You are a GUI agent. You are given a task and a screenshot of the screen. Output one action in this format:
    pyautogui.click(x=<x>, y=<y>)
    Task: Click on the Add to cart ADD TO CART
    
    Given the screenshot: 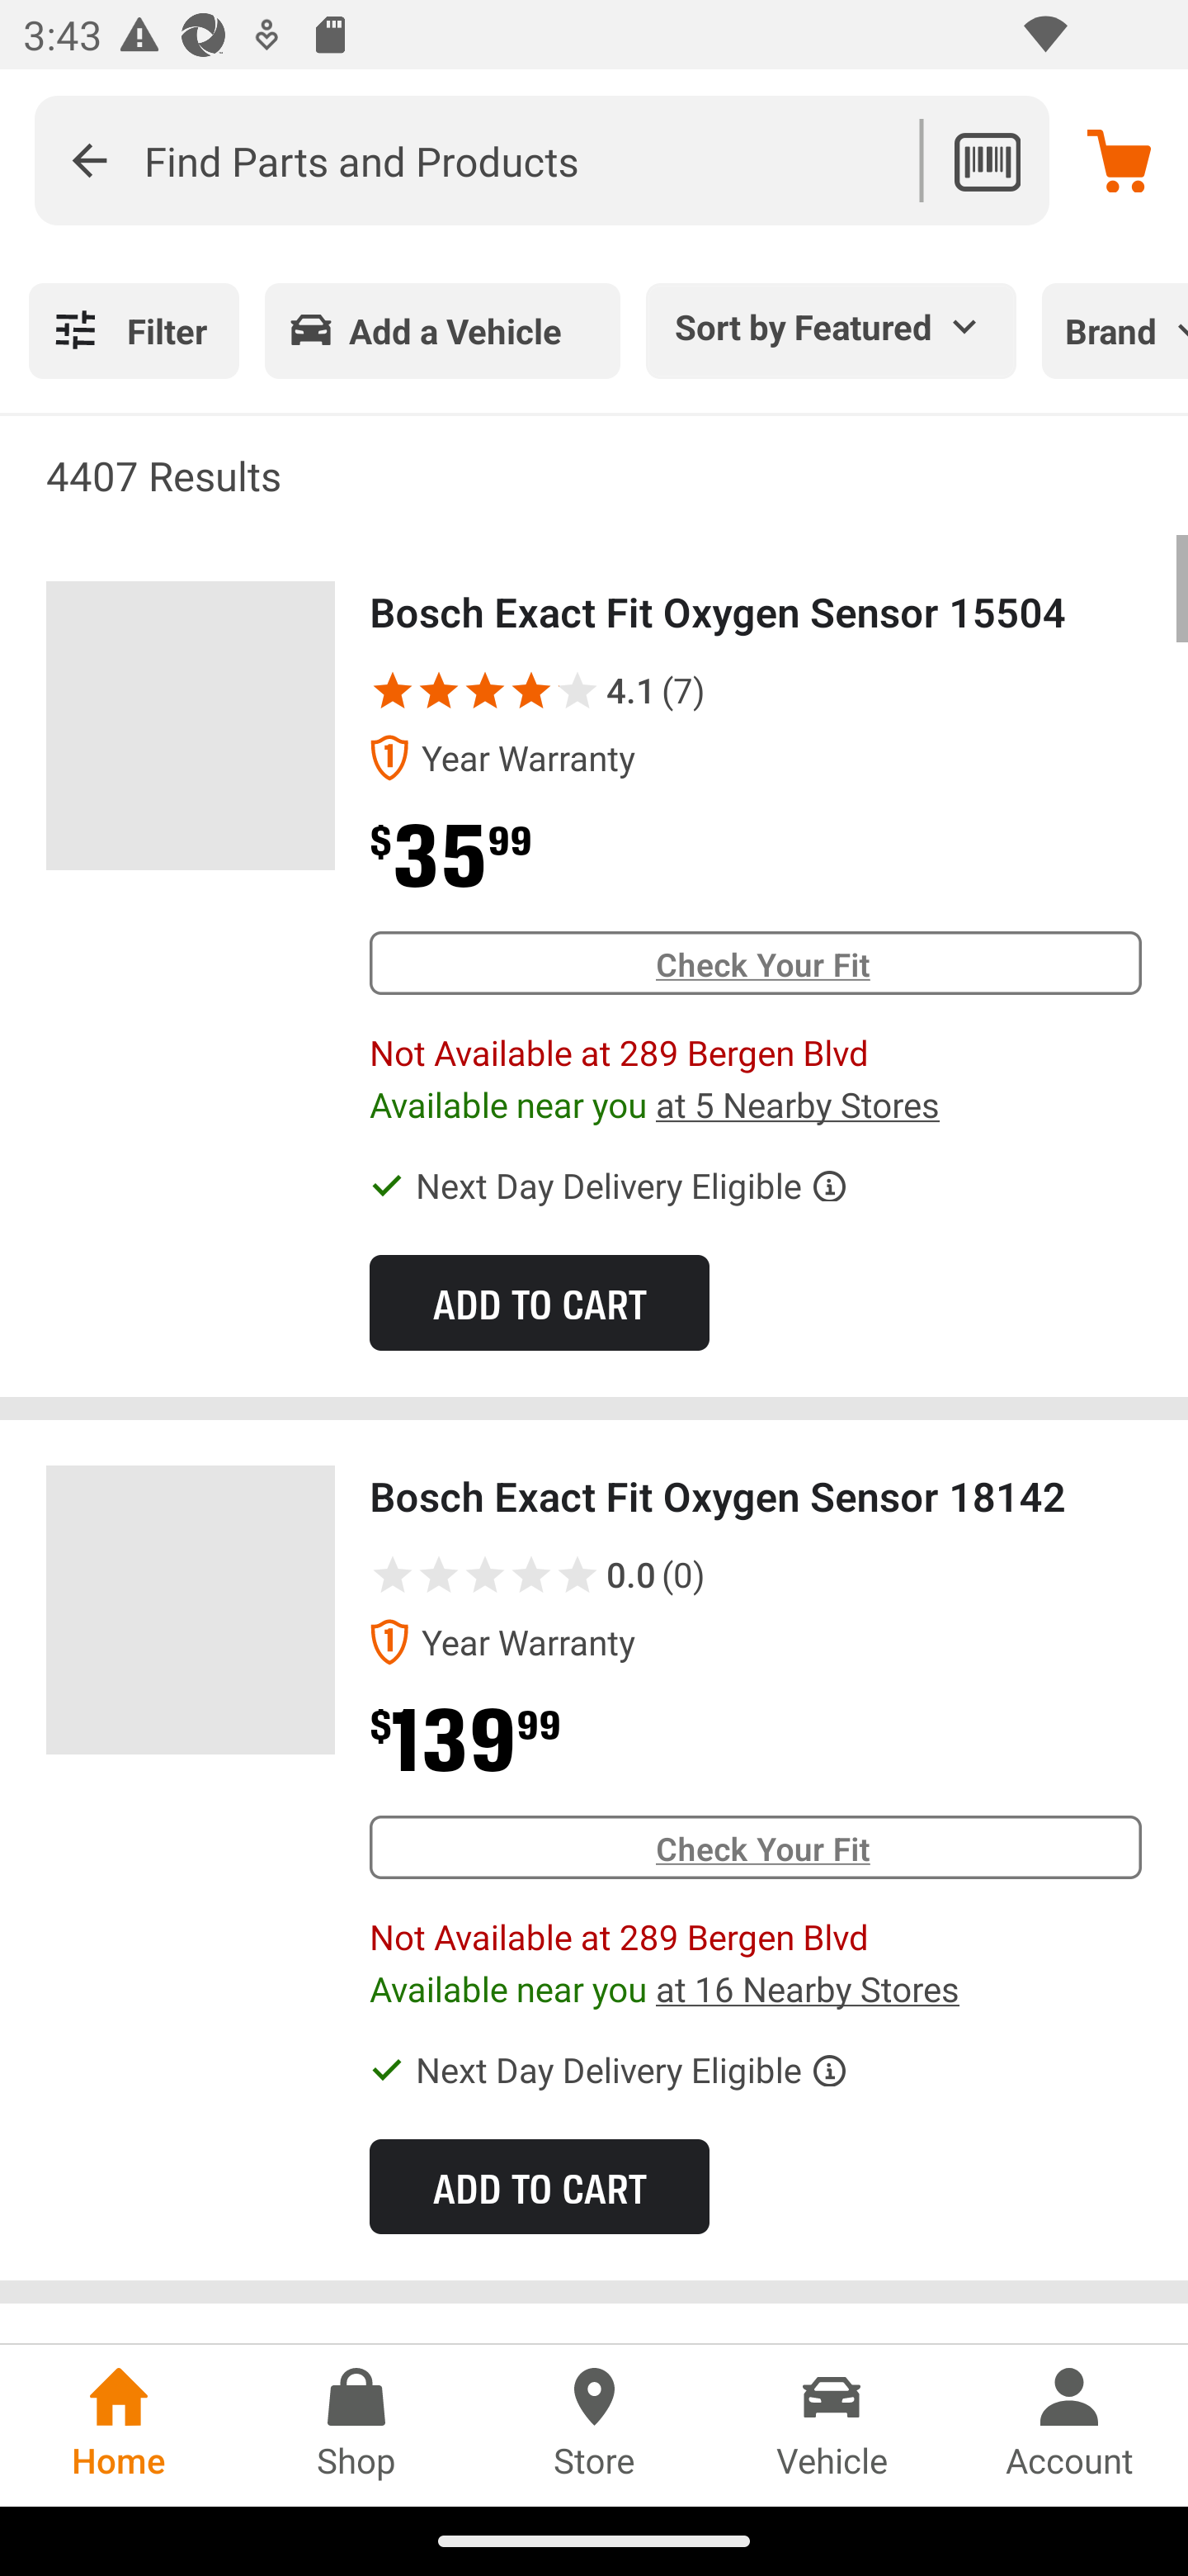 What is the action you would take?
    pyautogui.click(x=539, y=1301)
    